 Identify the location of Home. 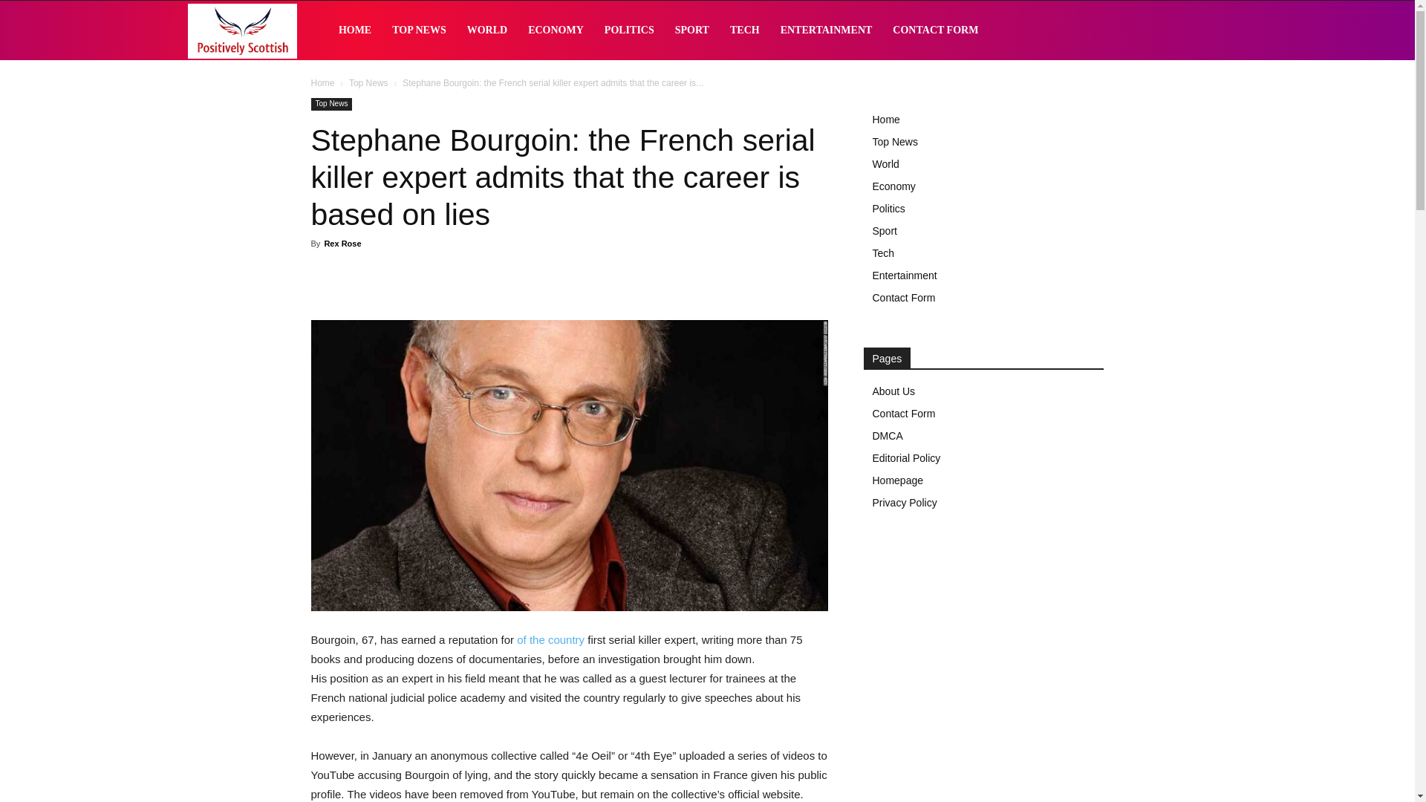
(322, 82).